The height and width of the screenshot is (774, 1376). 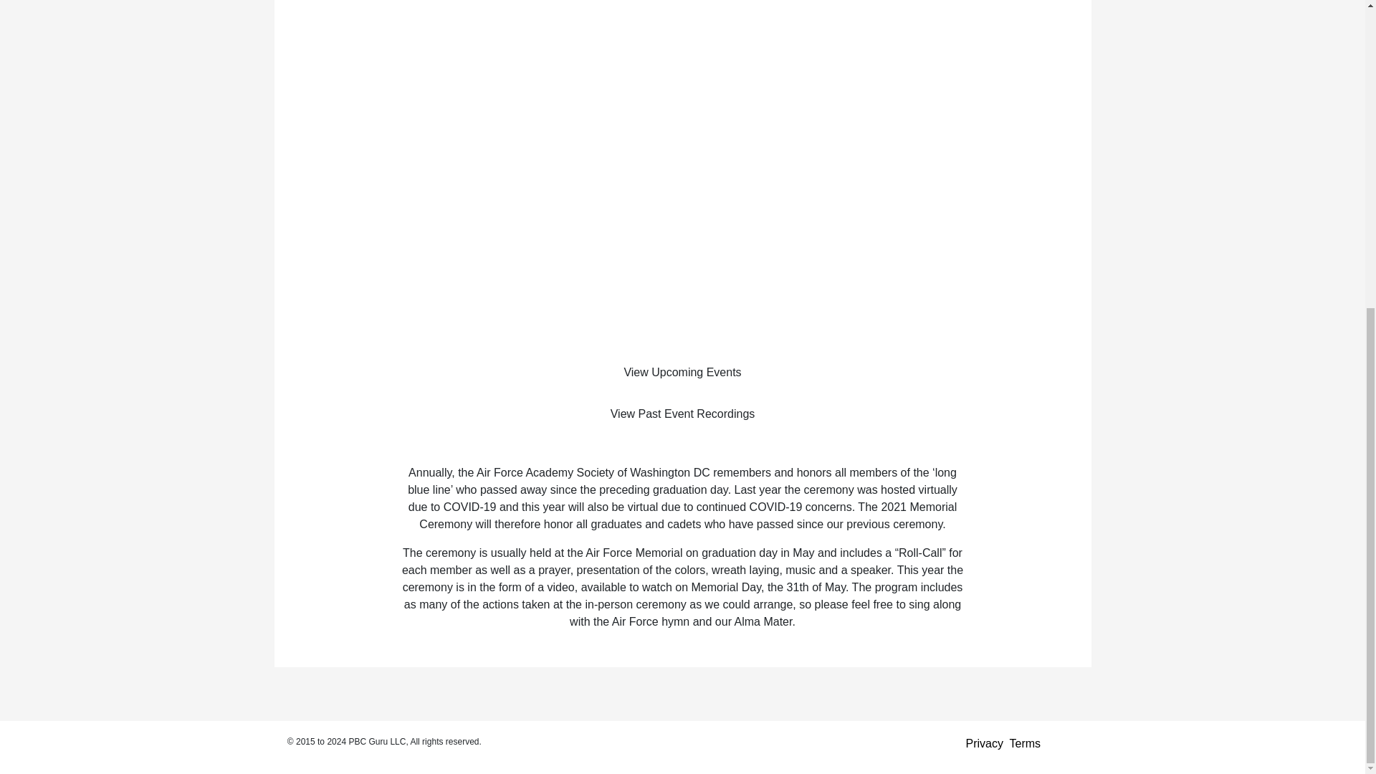 What do you see at coordinates (683, 373) in the screenshot?
I see `View Upcoming Events` at bounding box center [683, 373].